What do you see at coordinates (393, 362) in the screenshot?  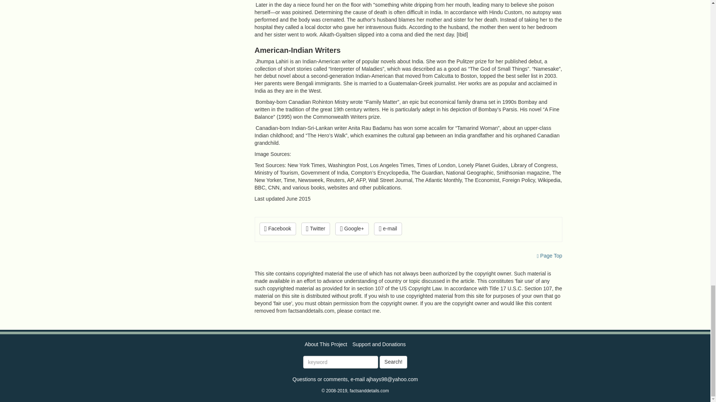 I see `Search!` at bounding box center [393, 362].